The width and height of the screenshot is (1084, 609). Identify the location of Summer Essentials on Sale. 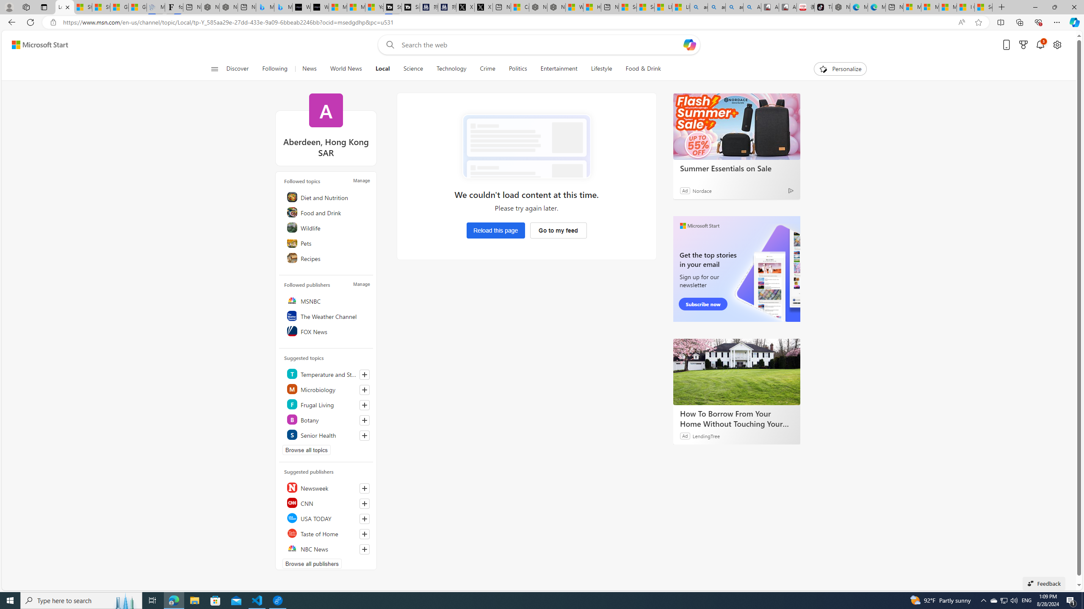
(736, 126).